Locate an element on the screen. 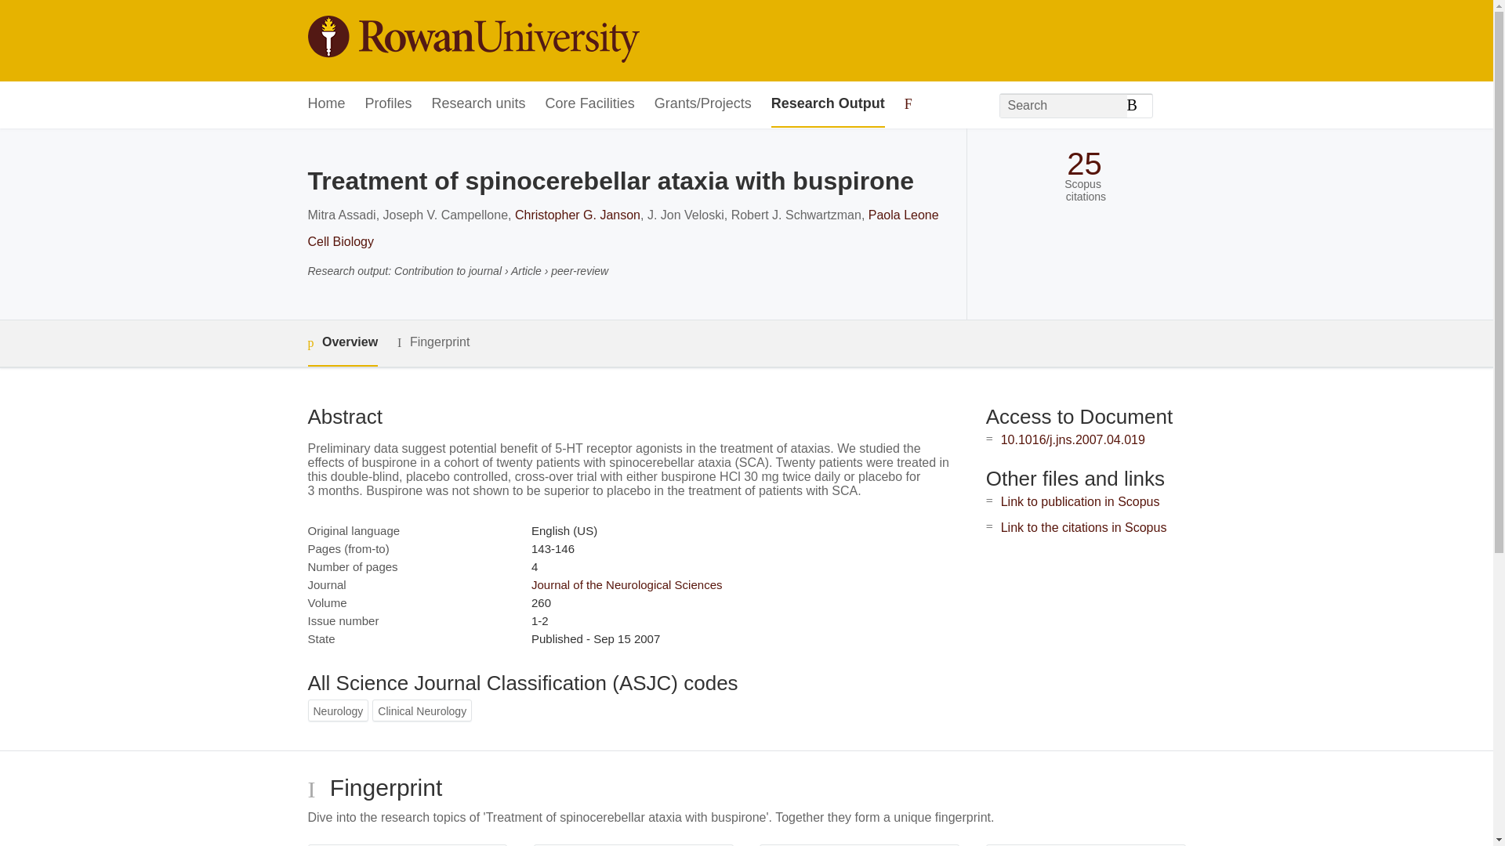 This screenshot has width=1505, height=846. Research Output is located at coordinates (828, 104).